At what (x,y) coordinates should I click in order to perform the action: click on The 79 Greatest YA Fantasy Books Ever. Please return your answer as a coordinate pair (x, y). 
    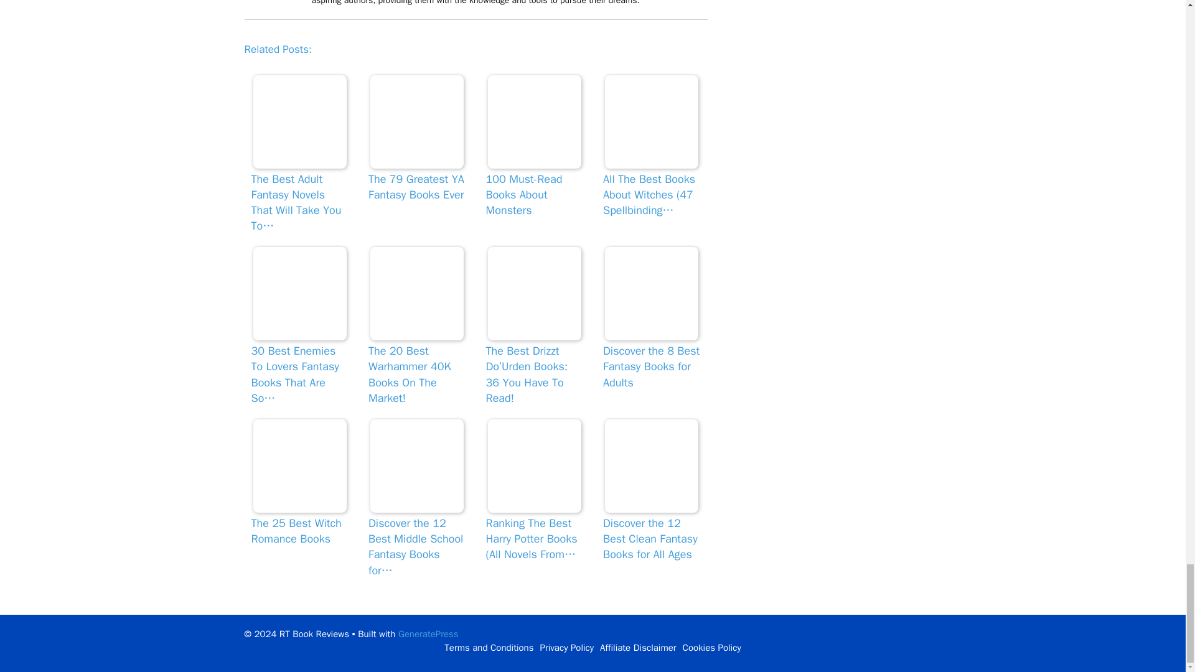
    Looking at the image, I should click on (417, 122).